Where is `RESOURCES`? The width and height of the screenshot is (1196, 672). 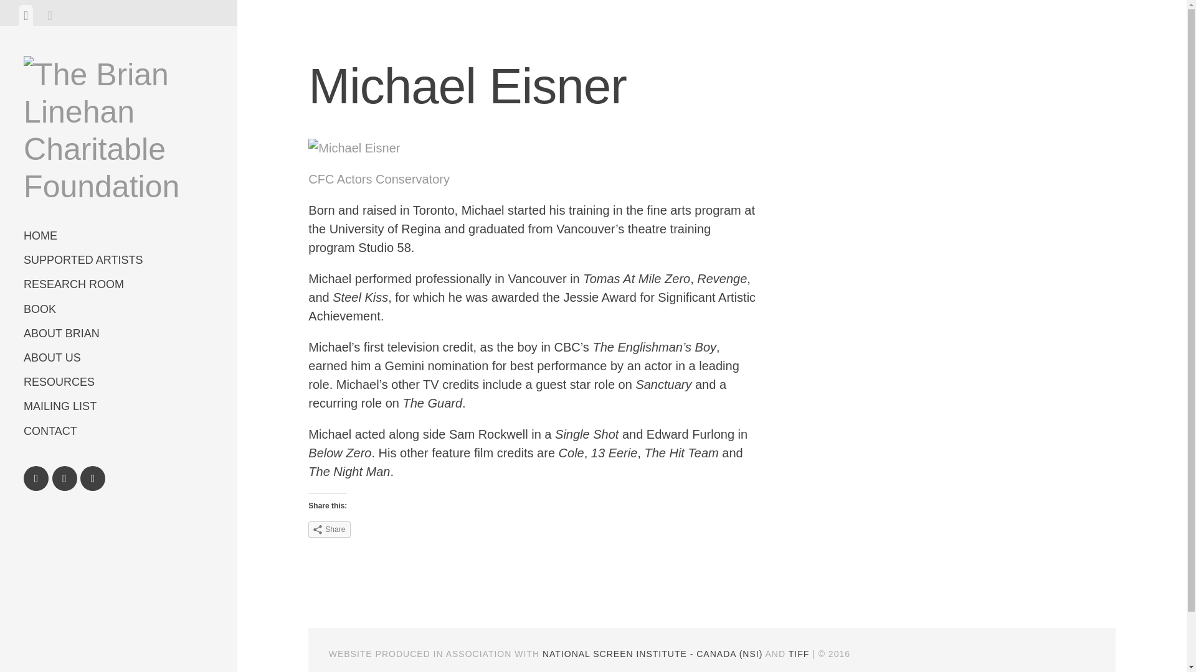
RESOURCES is located at coordinates (118, 382).